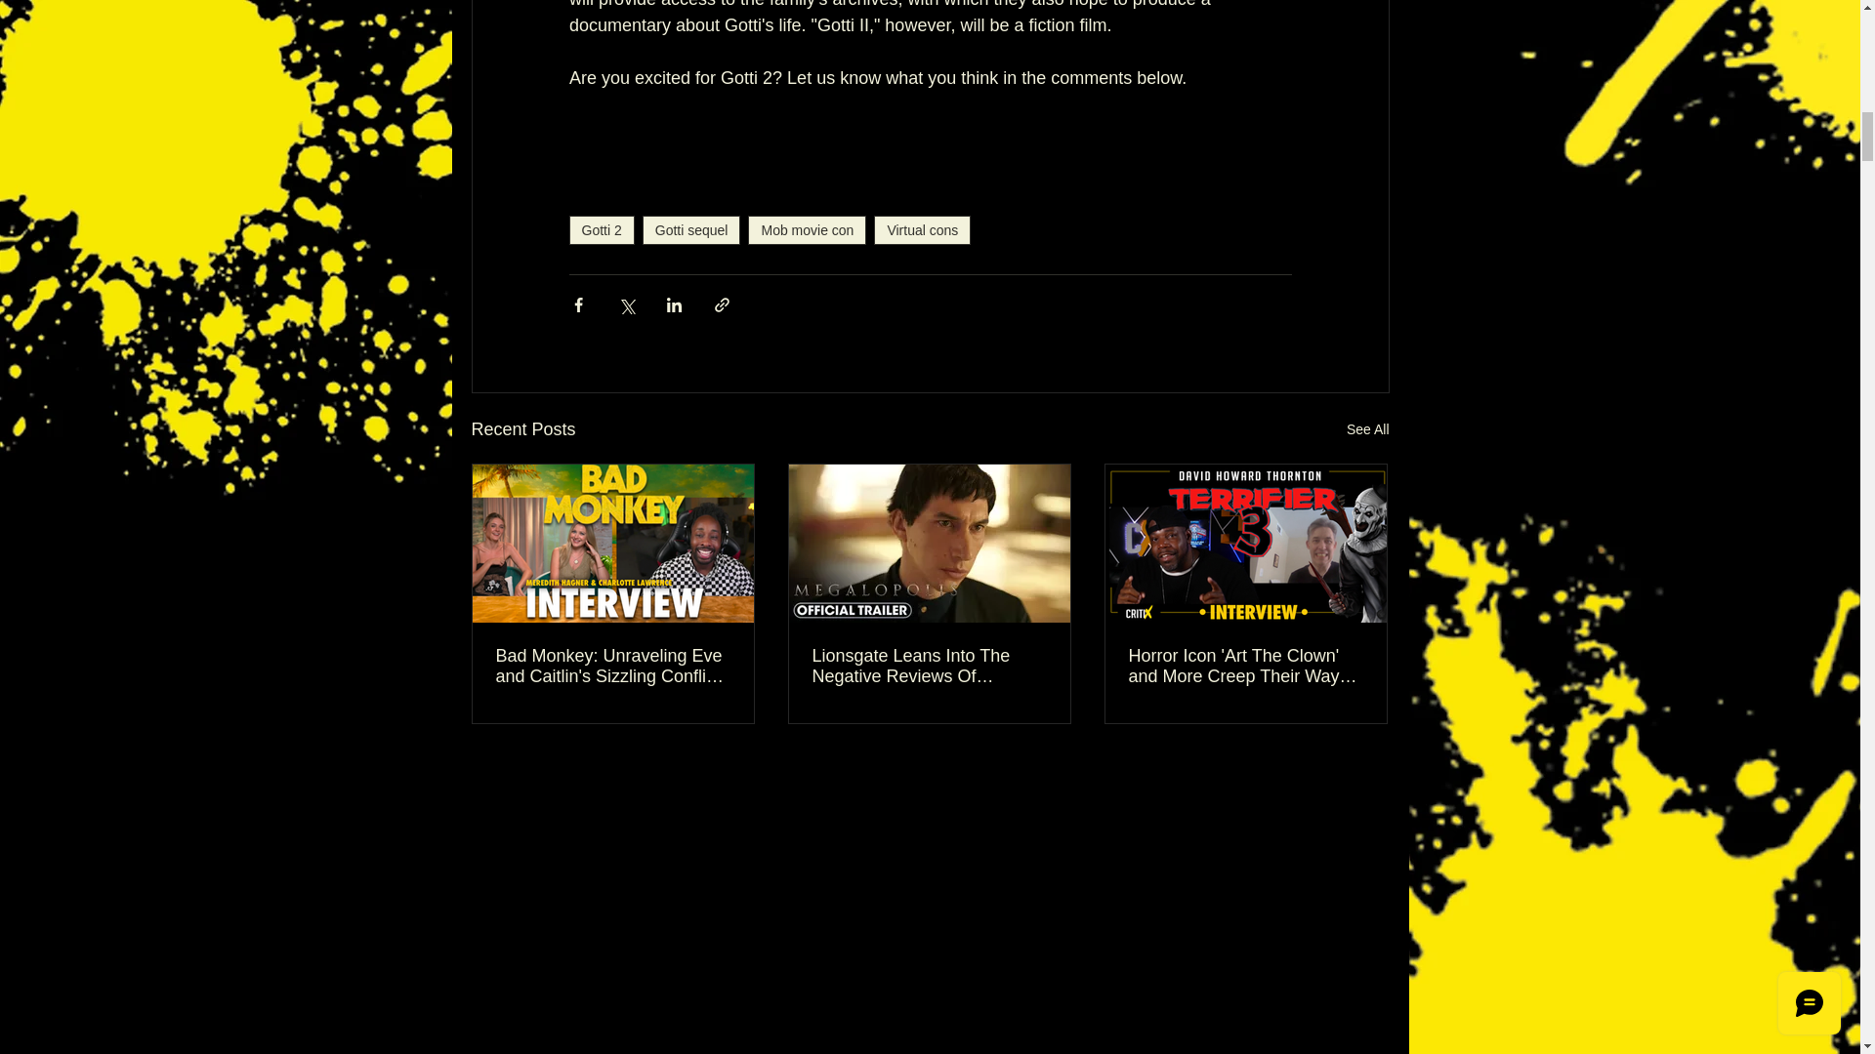 This screenshot has height=1054, width=1875. I want to click on Gotti 2, so click(600, 230).